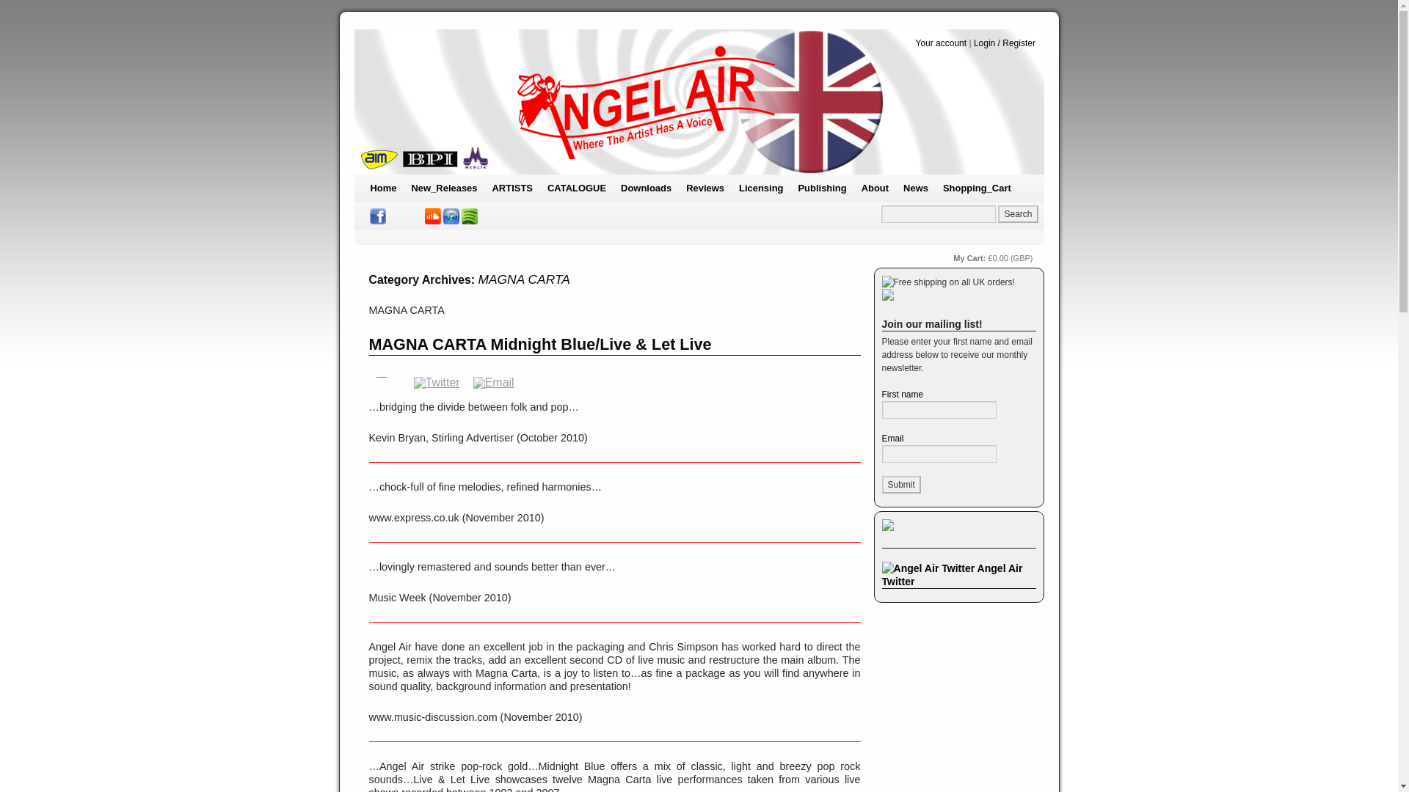 The image size is (1409, 792). Describe the element at coordinates (576, 188) in the screenshot. I see `CATALOGUE` at that location.